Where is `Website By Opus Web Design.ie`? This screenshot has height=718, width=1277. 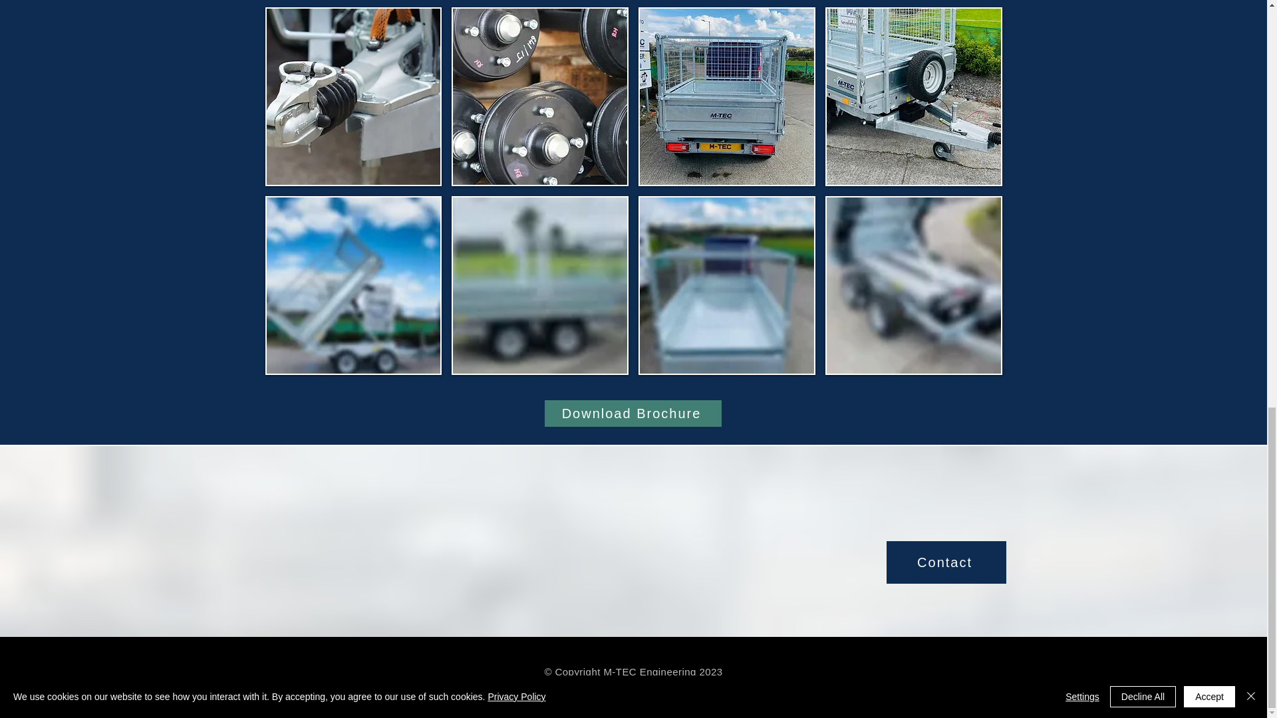 Website By Opus Web Design.ie is located at coordinates (633, 711).